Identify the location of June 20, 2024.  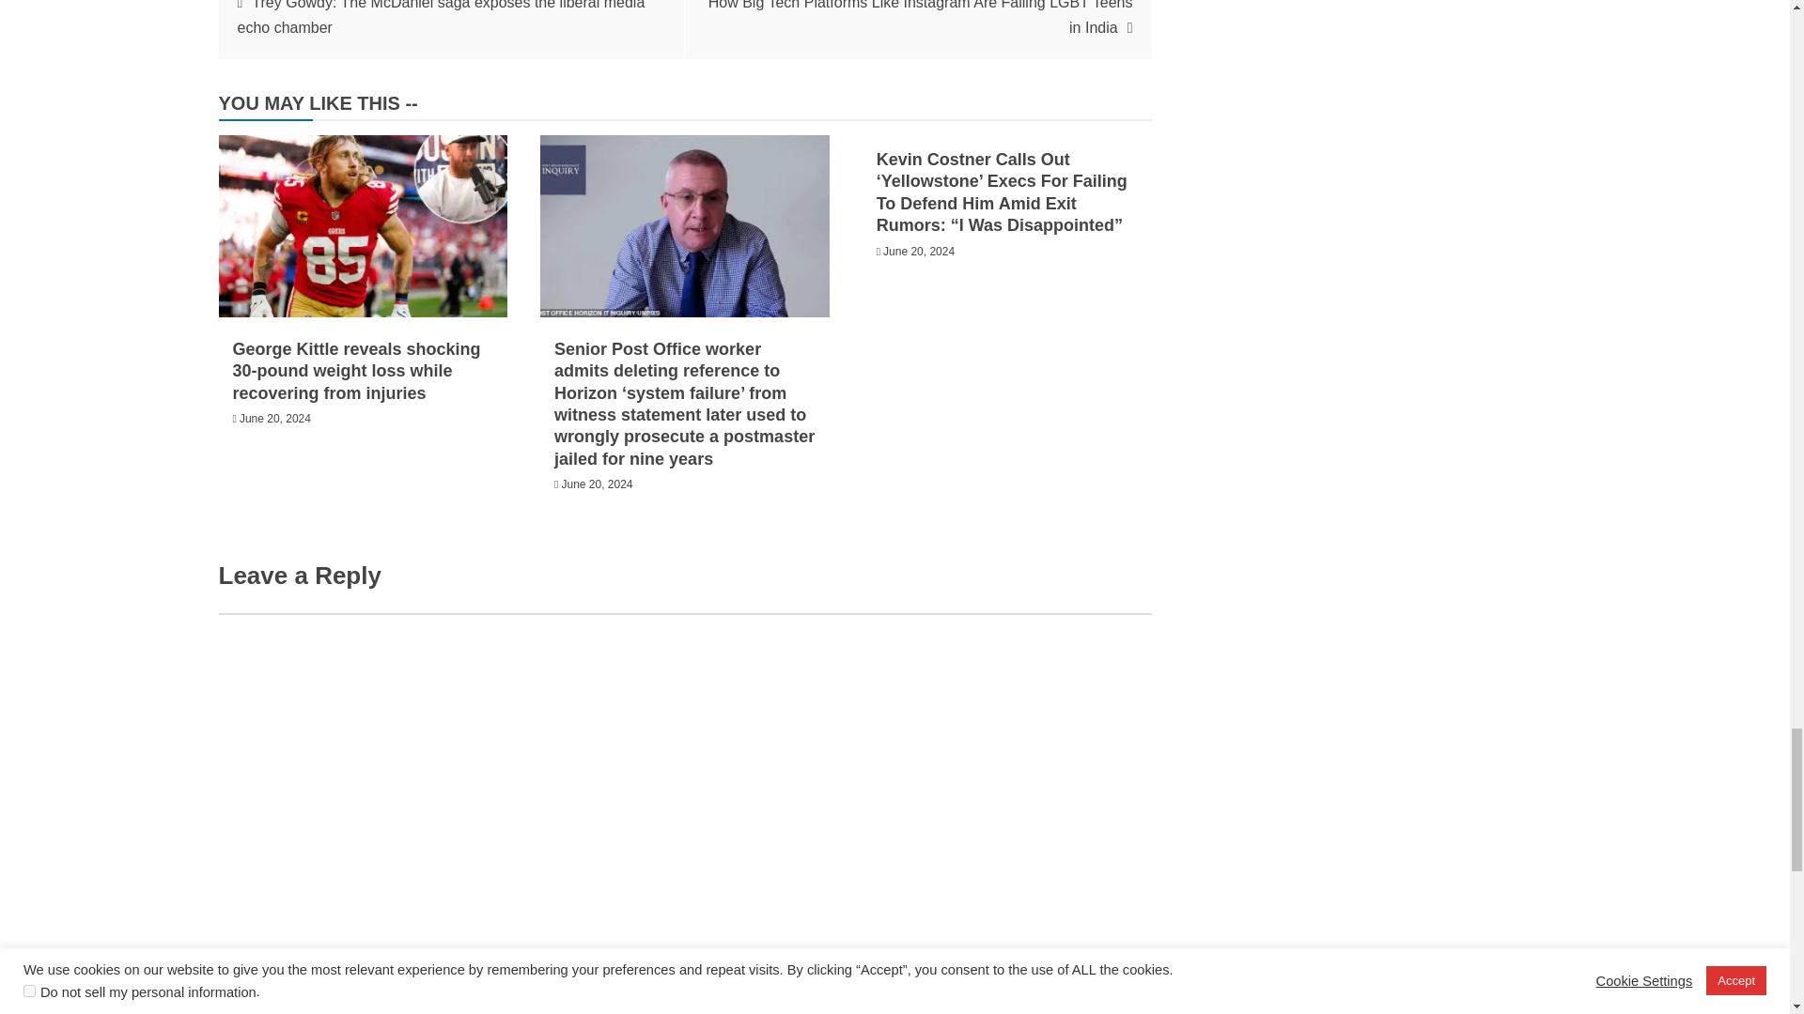
(274, 418).